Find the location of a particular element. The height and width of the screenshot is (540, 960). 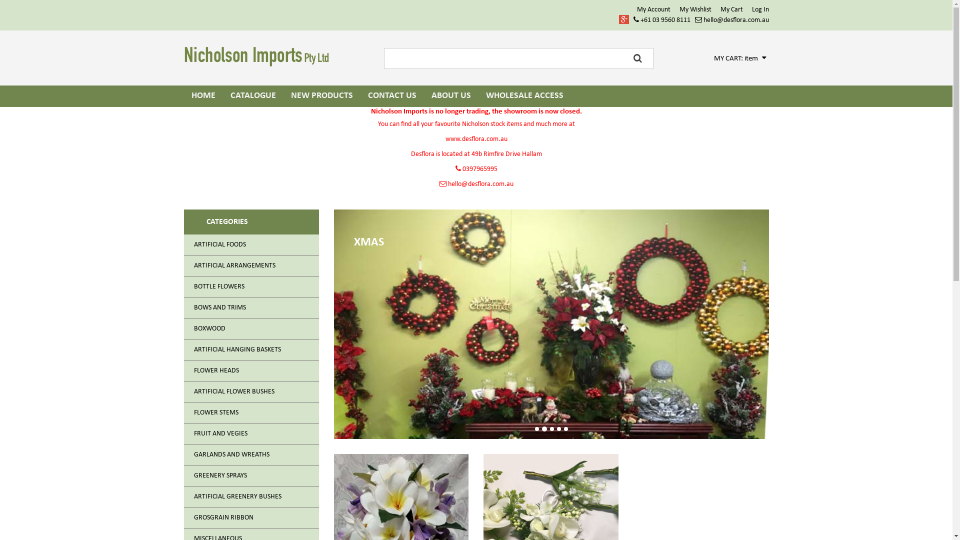

4 is located at coordinates (559, 429).